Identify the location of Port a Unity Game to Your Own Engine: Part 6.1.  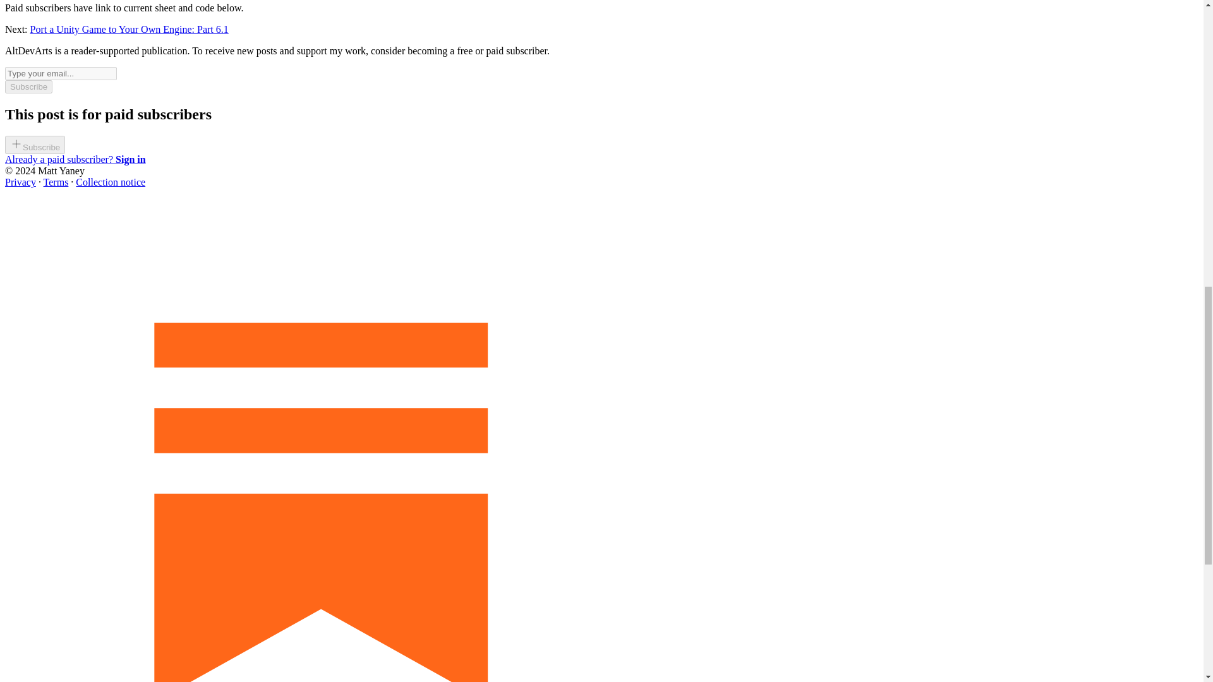
(130, 29).